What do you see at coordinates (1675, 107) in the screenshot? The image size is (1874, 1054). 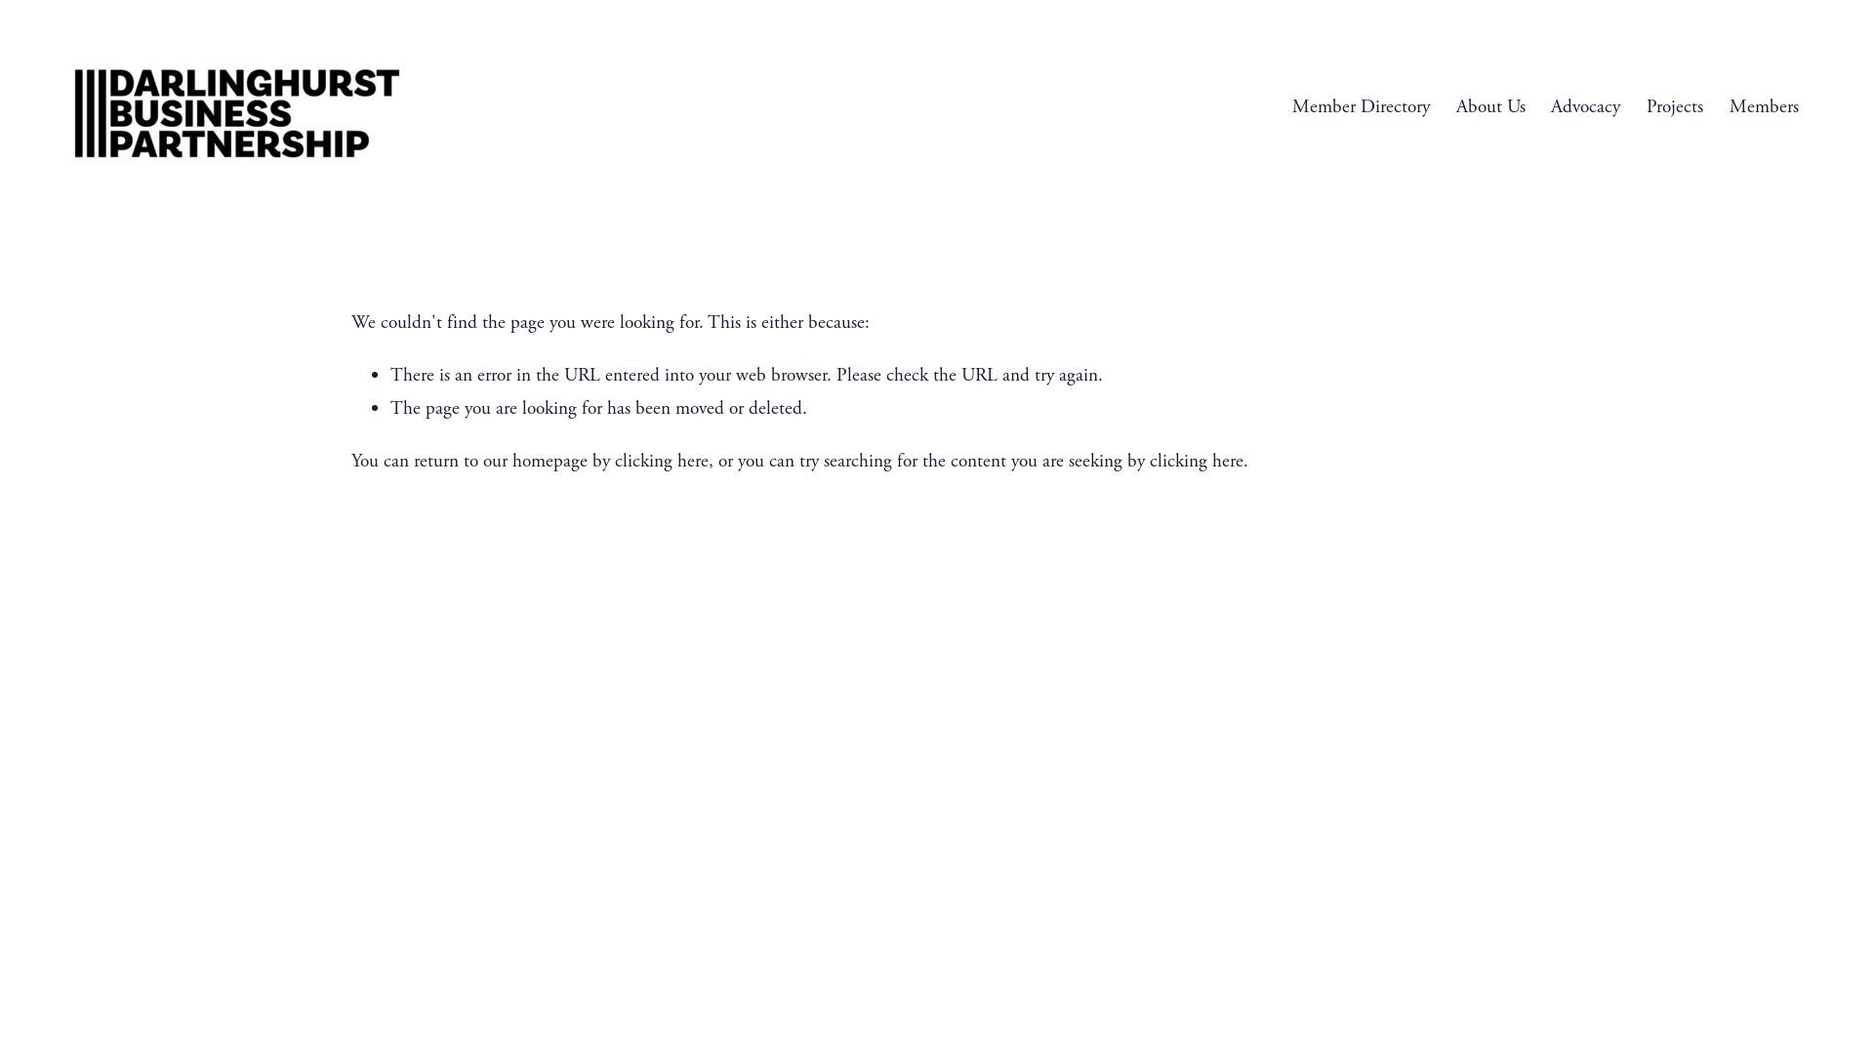 I see `Projects` at bounding box center [1675, 107].